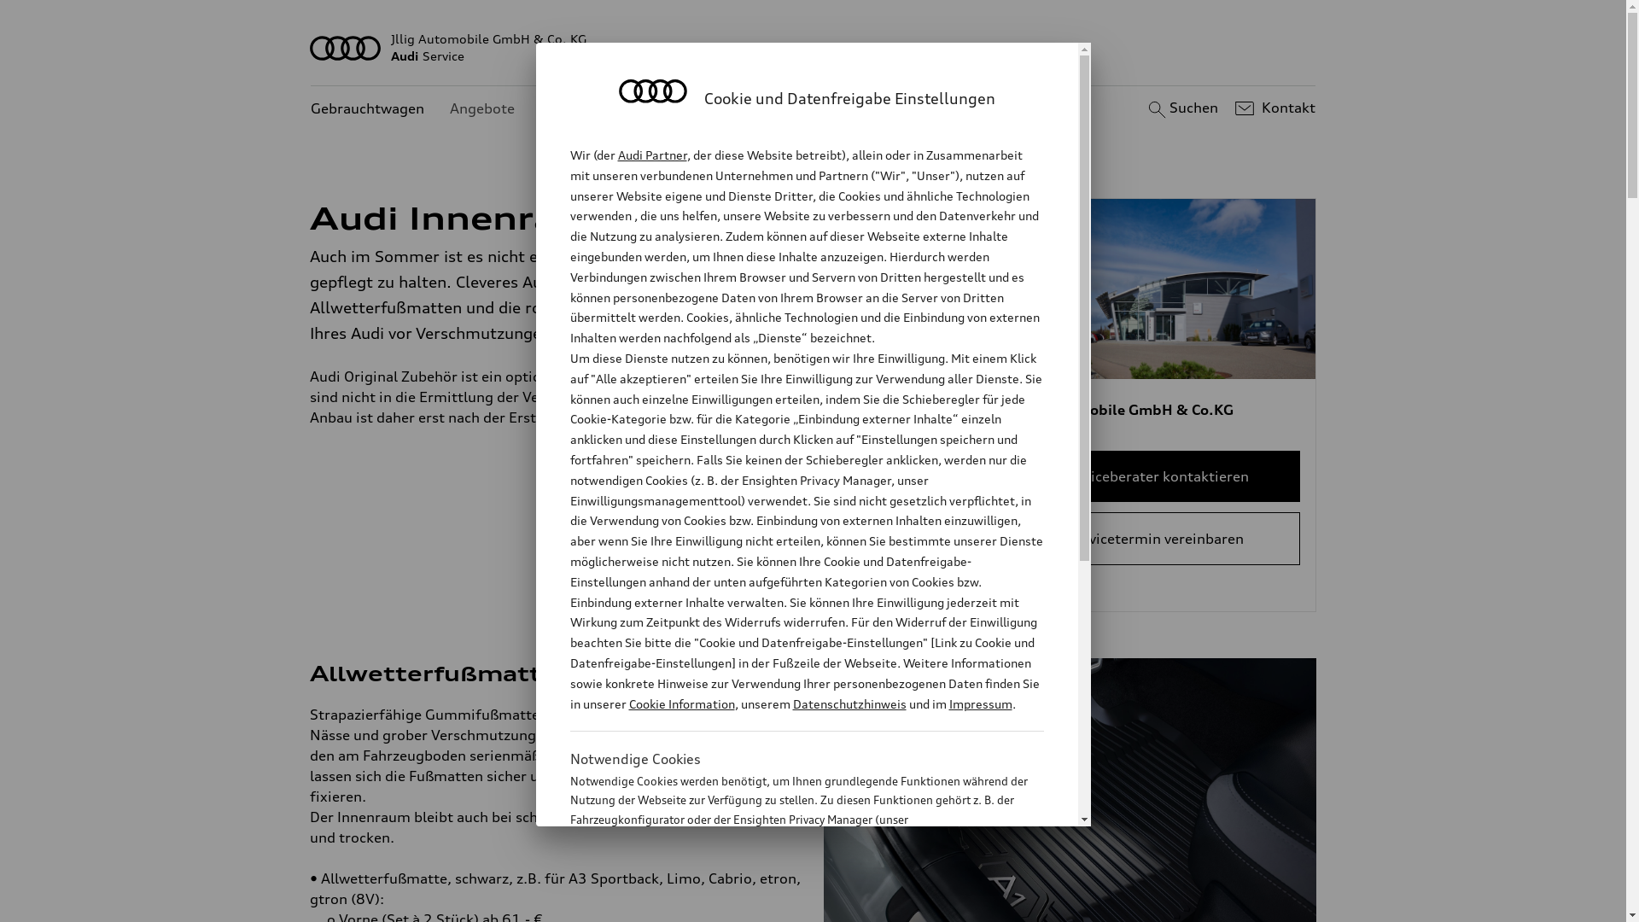 The image size is (1639, 922). Describe the element at coordinates (681, 703) in the screenshot. I see `Cookie Information` at that location.